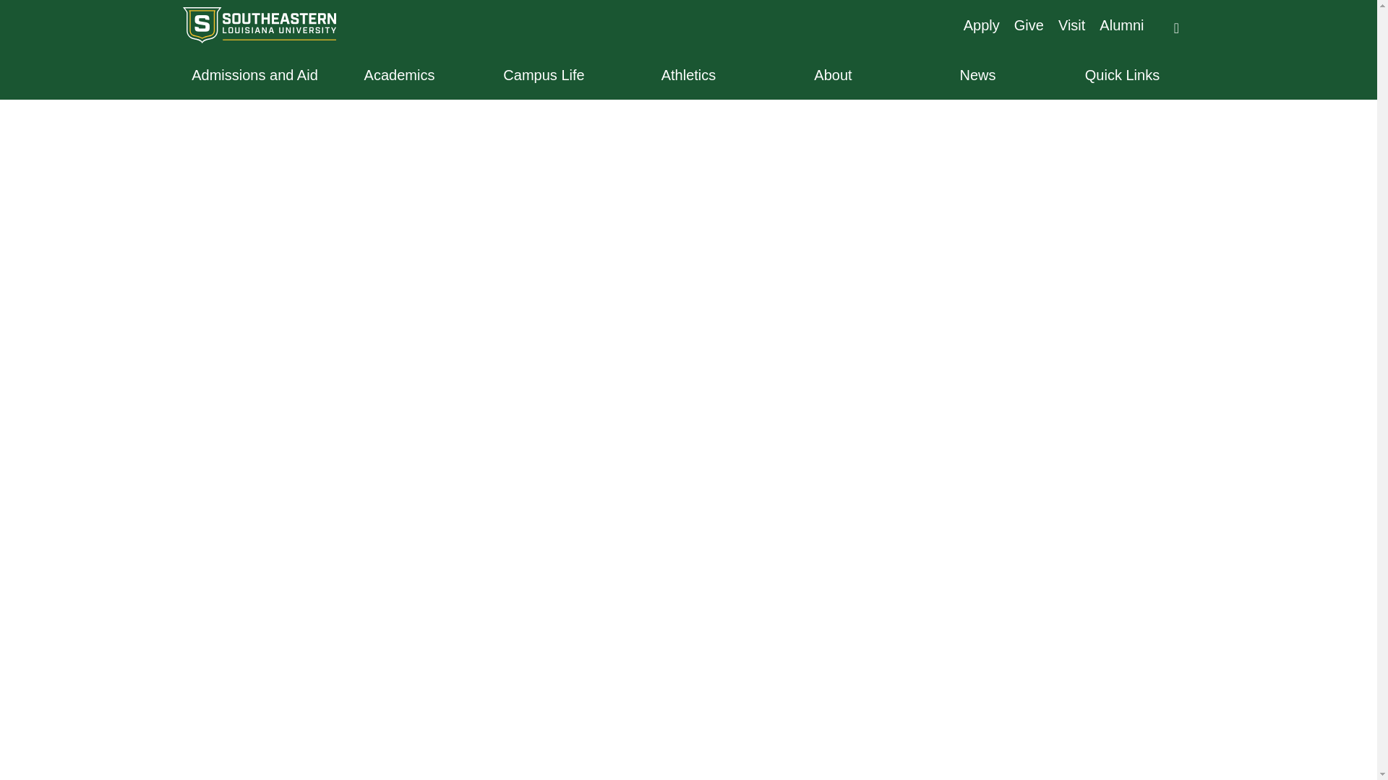 Image resolution: width=1388 pixels, height=780 pixels. Describe the element at coordinates (254, 74) in the screenshot. I see `Admissions and Aid` at that location.